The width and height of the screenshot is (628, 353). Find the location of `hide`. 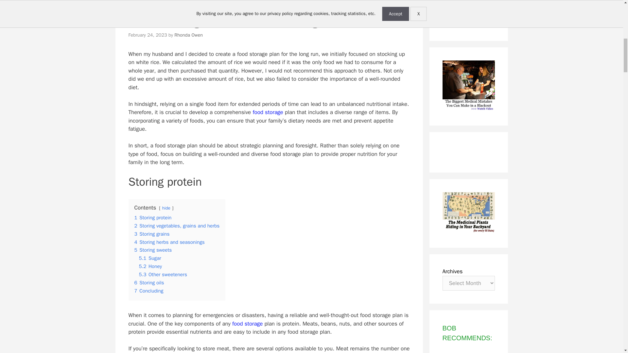

hide is located at coordinates (166, 208).